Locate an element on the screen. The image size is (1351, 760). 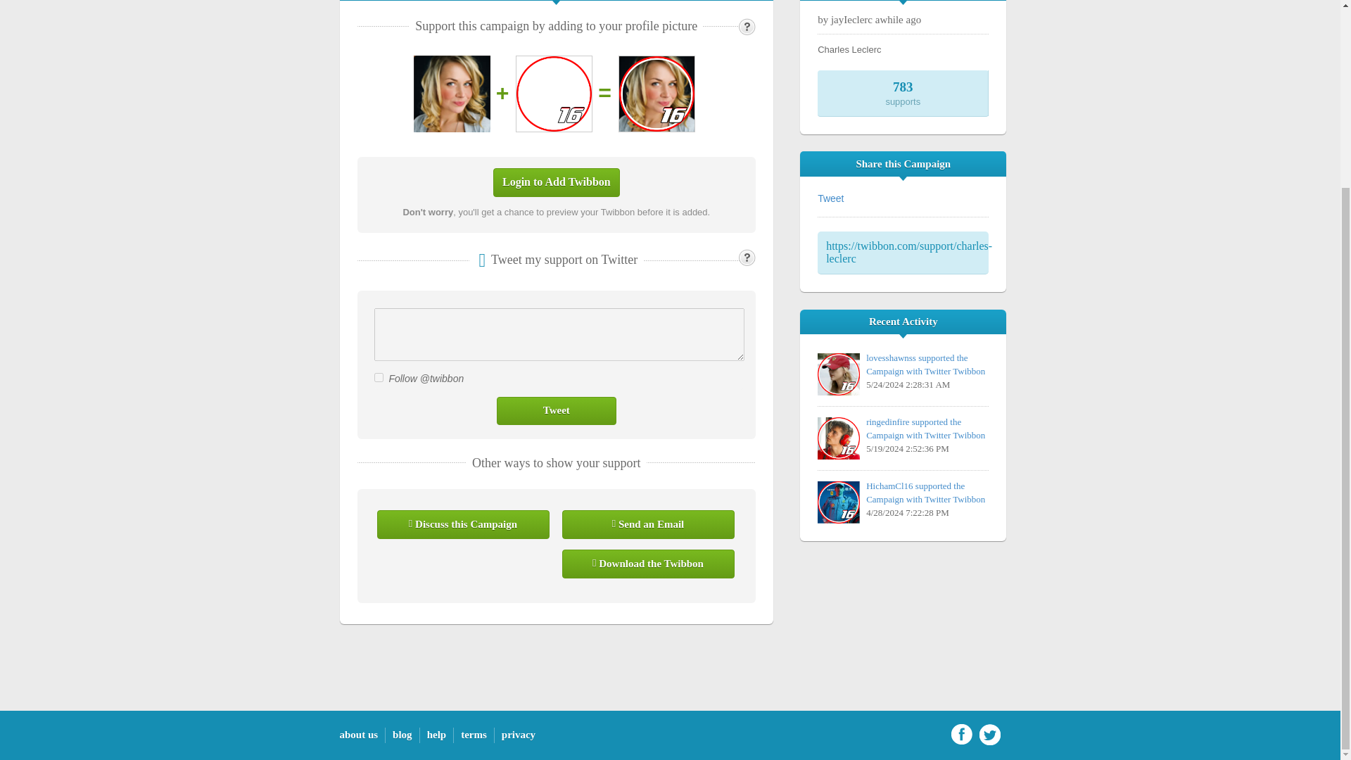
? is located at coordinates (747, 26).